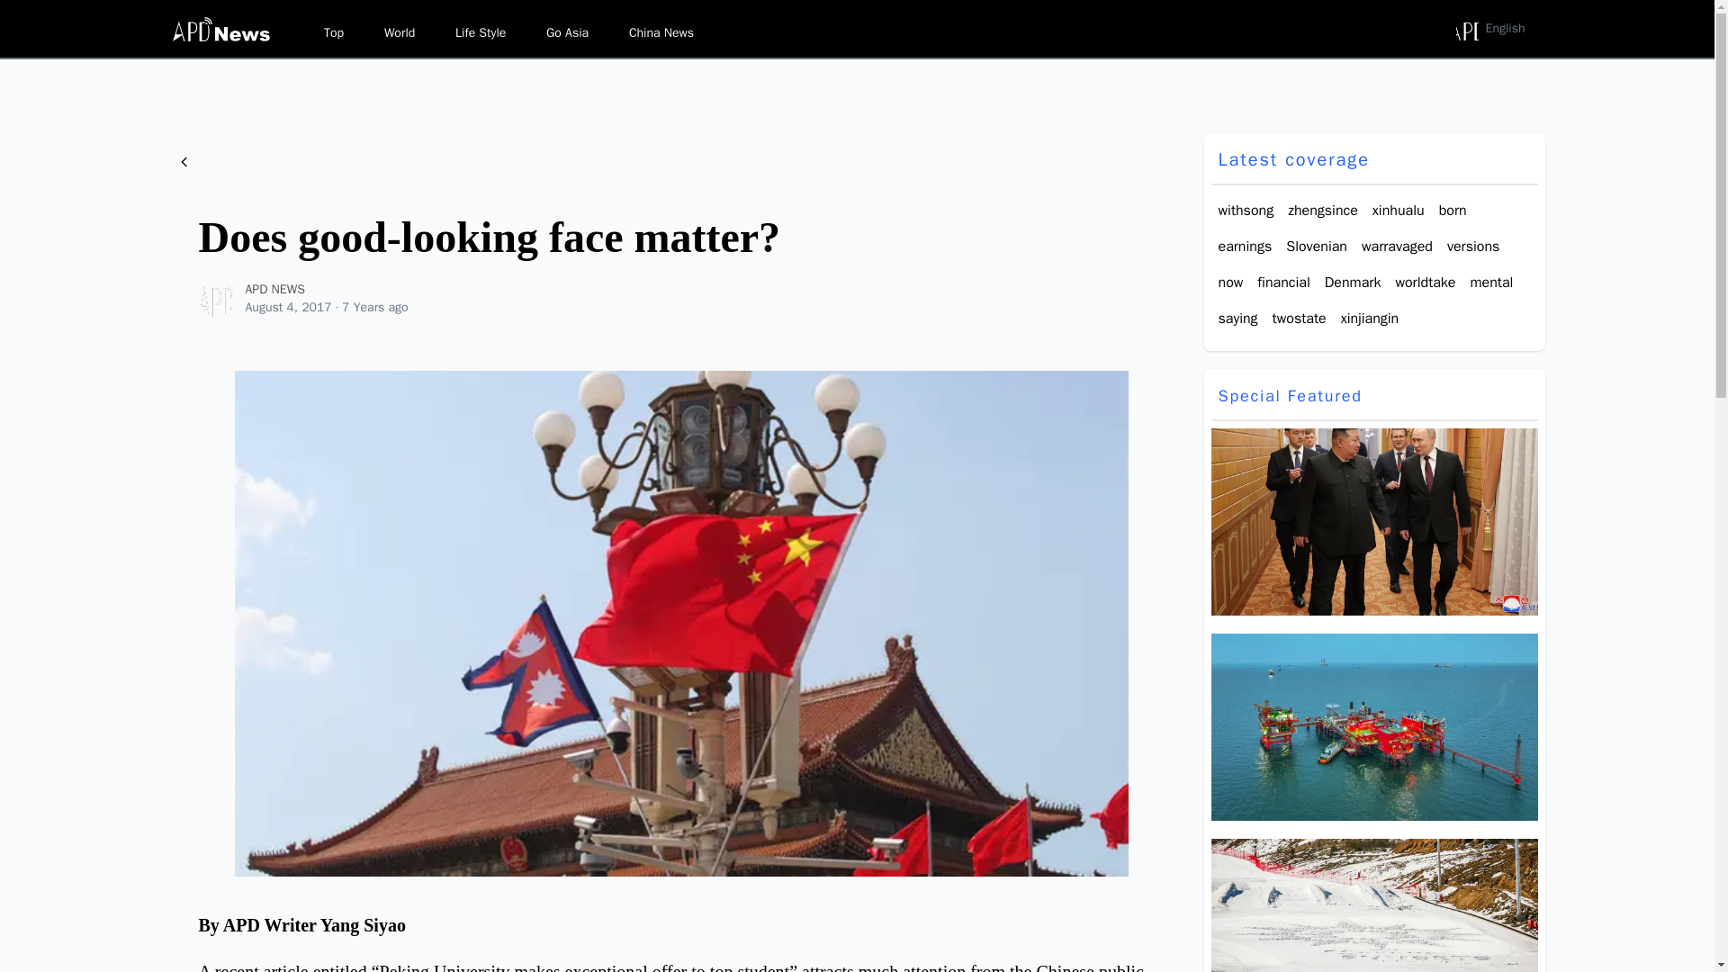 The height and width of the screenshot is (972, 1728). I want to click on zhengsince, so click(1323, 211).